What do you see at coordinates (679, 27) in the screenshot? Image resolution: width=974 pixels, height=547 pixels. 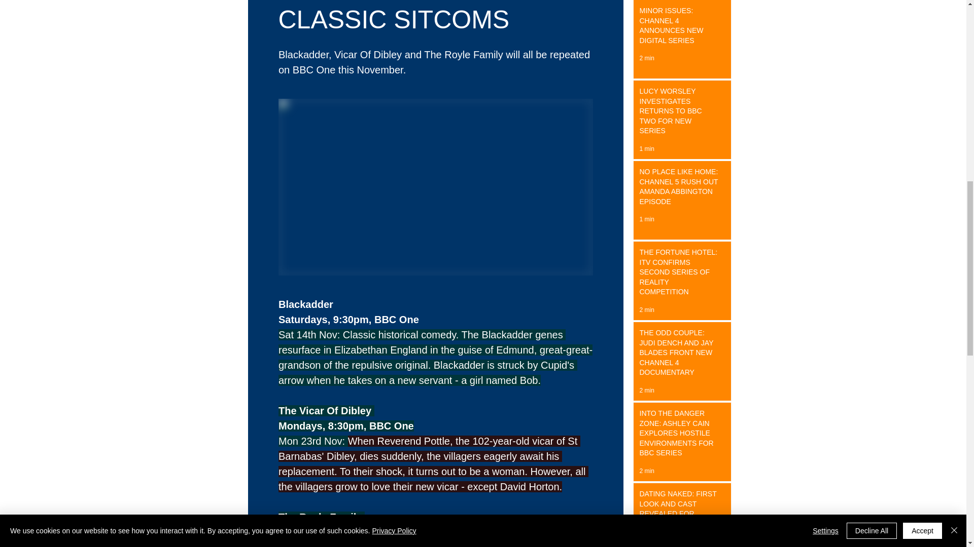 I see `MINOR ISSUES: CHANNEL 4 ANNOUNCES NEW DIGITAL SERIES` at bounding box center [679, 27].